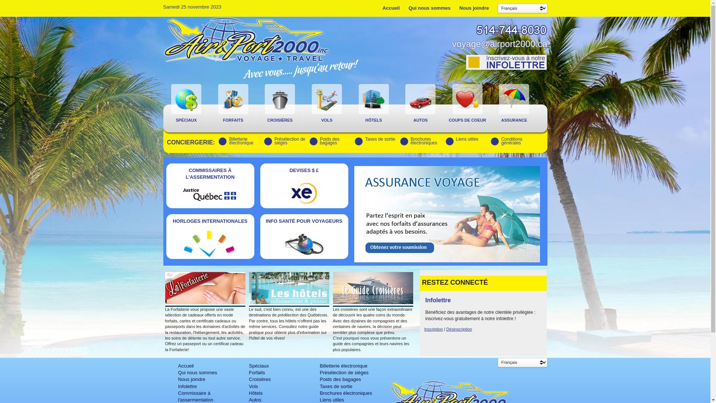 Image resolution: width=716 pixels, height=403 pixels. I want to click on Qui nous sommes, so click(198, 372).